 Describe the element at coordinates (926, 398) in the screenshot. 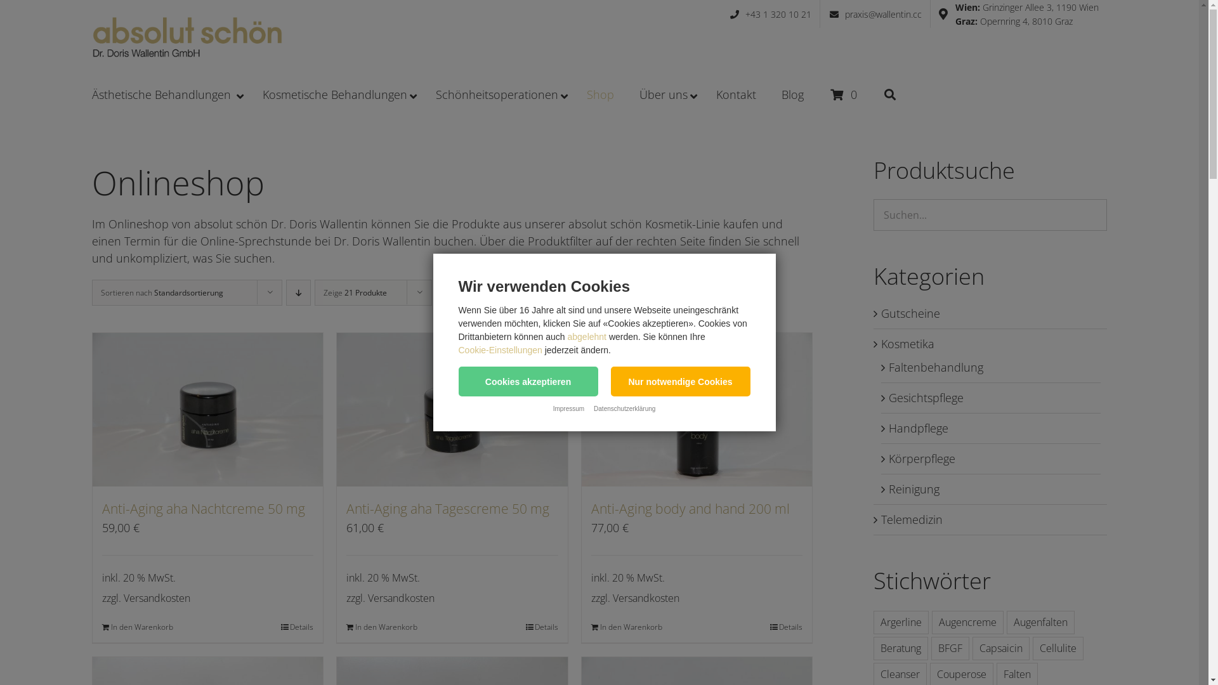

I see `Gesichtspflege` at that location.